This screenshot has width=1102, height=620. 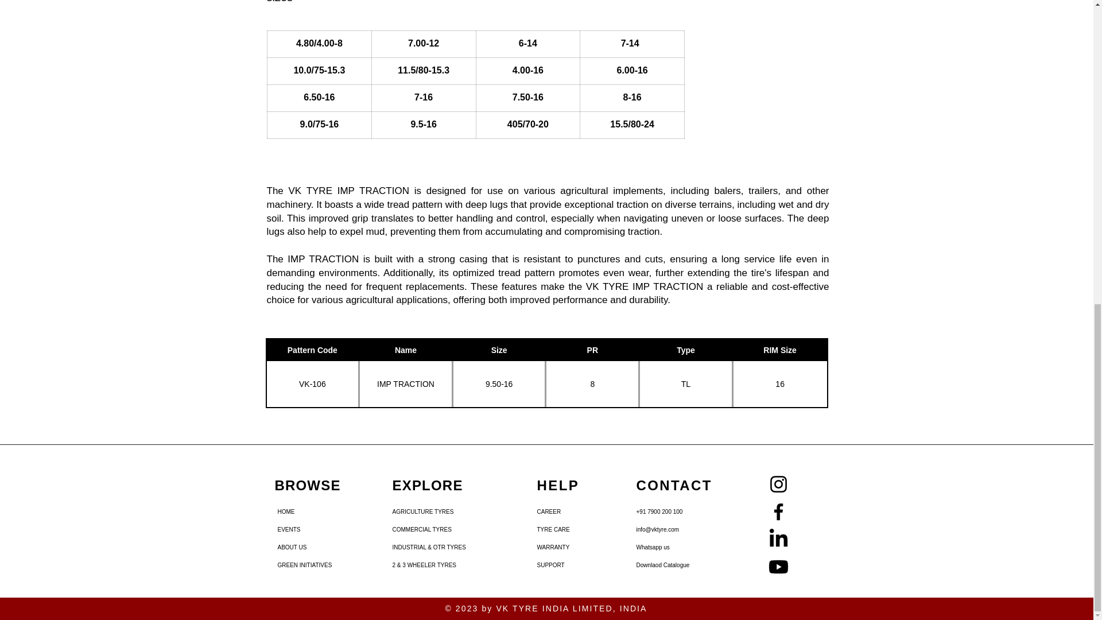 What do you see at coordinates (567, 565) in the screenshot?
I see `SUPPORT` at bounding box center [567, 565].